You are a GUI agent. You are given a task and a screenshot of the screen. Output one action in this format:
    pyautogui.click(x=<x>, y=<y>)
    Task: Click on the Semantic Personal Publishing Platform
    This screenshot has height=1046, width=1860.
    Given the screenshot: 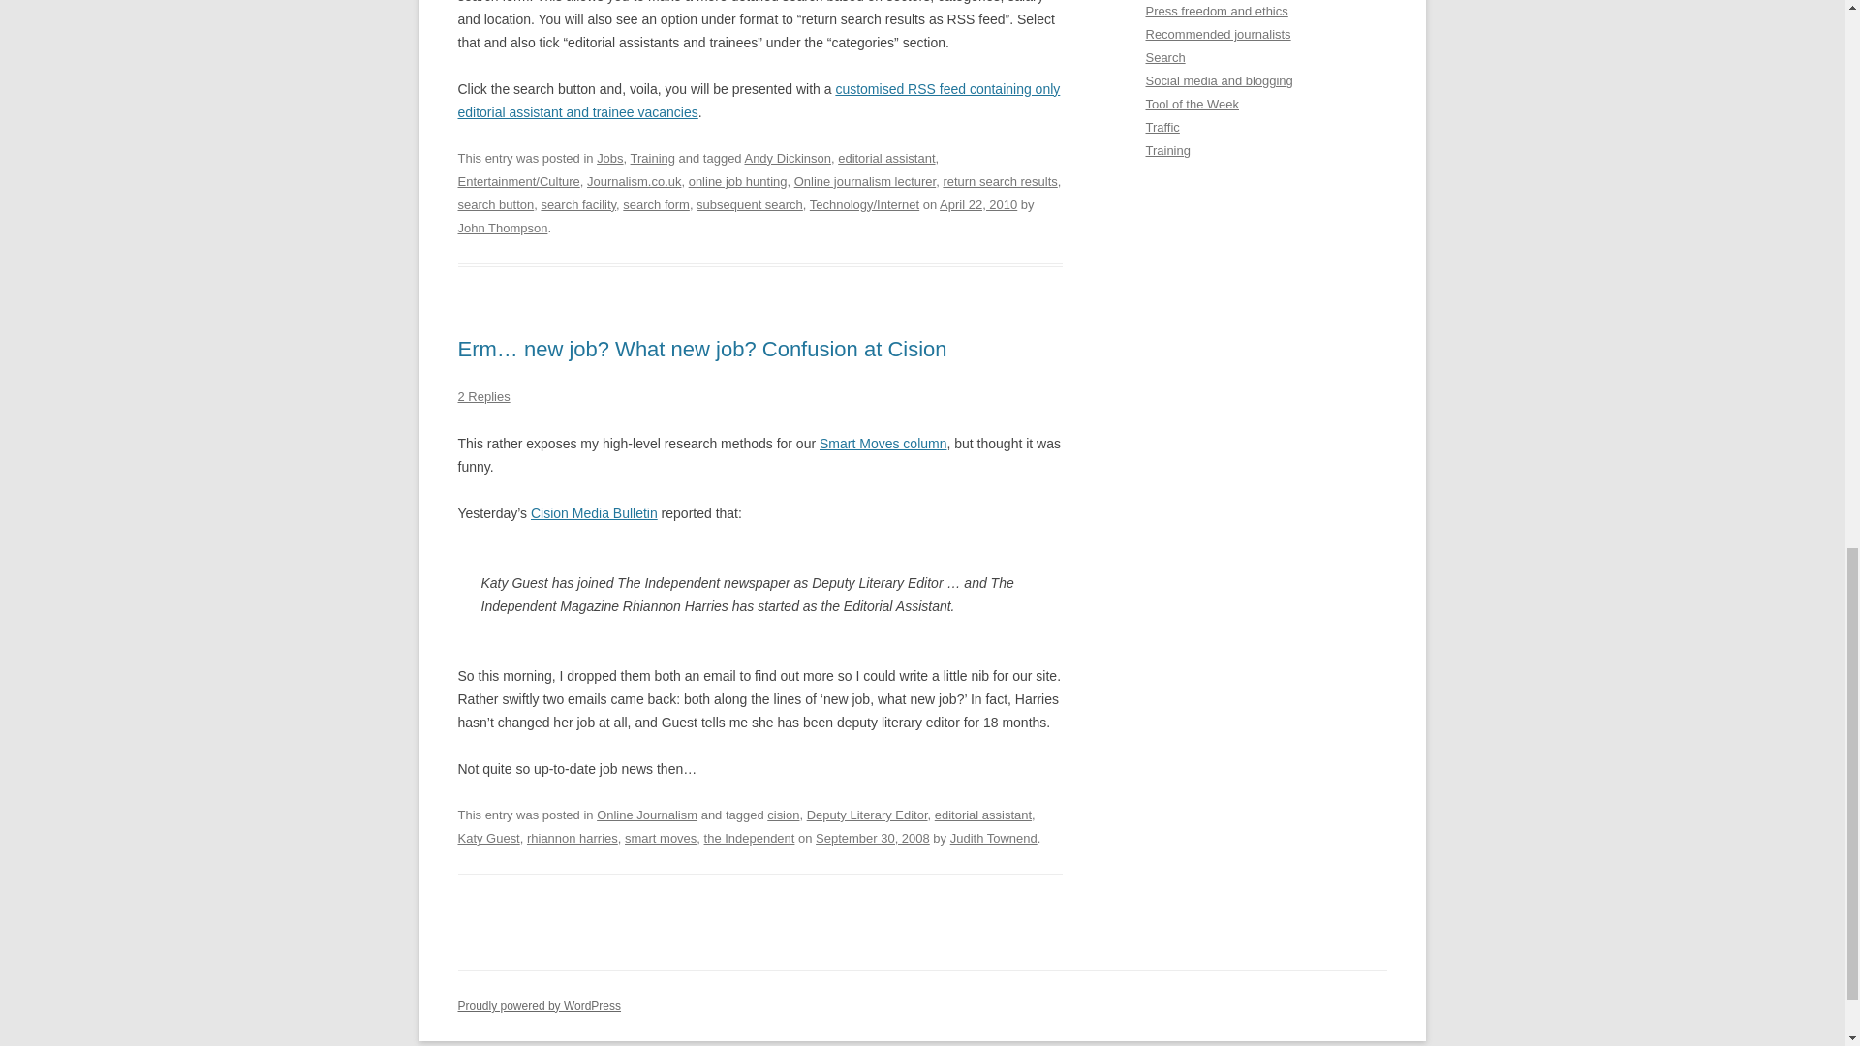 What is the action you would take?
    pyautogui.click(x=539, y=1006)
    